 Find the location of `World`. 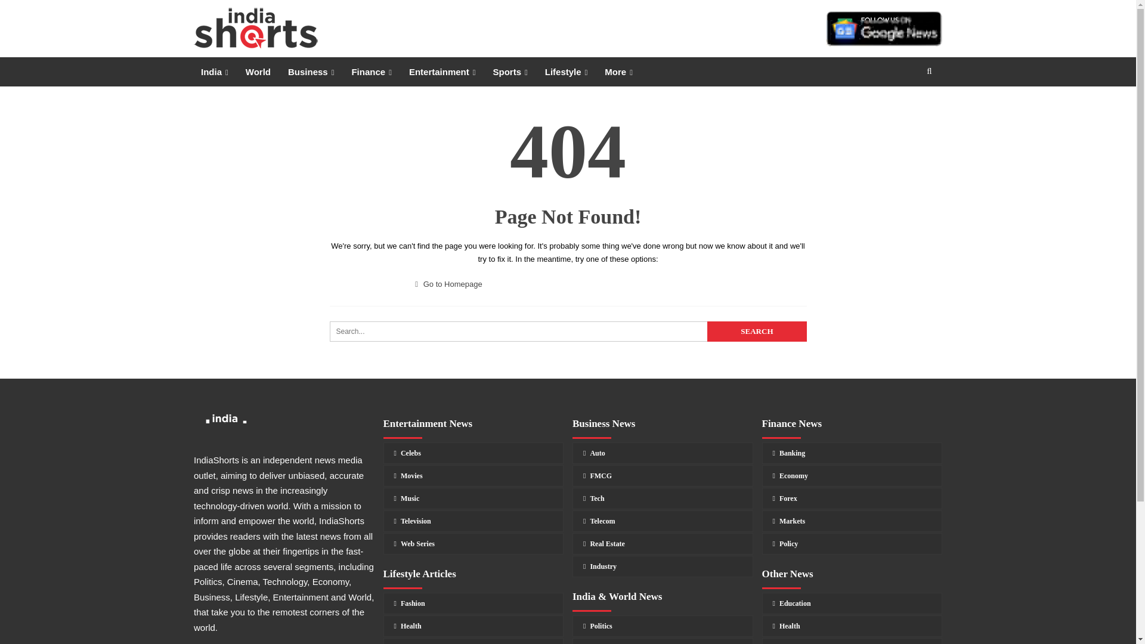

World is located at coordinates (258, 72).